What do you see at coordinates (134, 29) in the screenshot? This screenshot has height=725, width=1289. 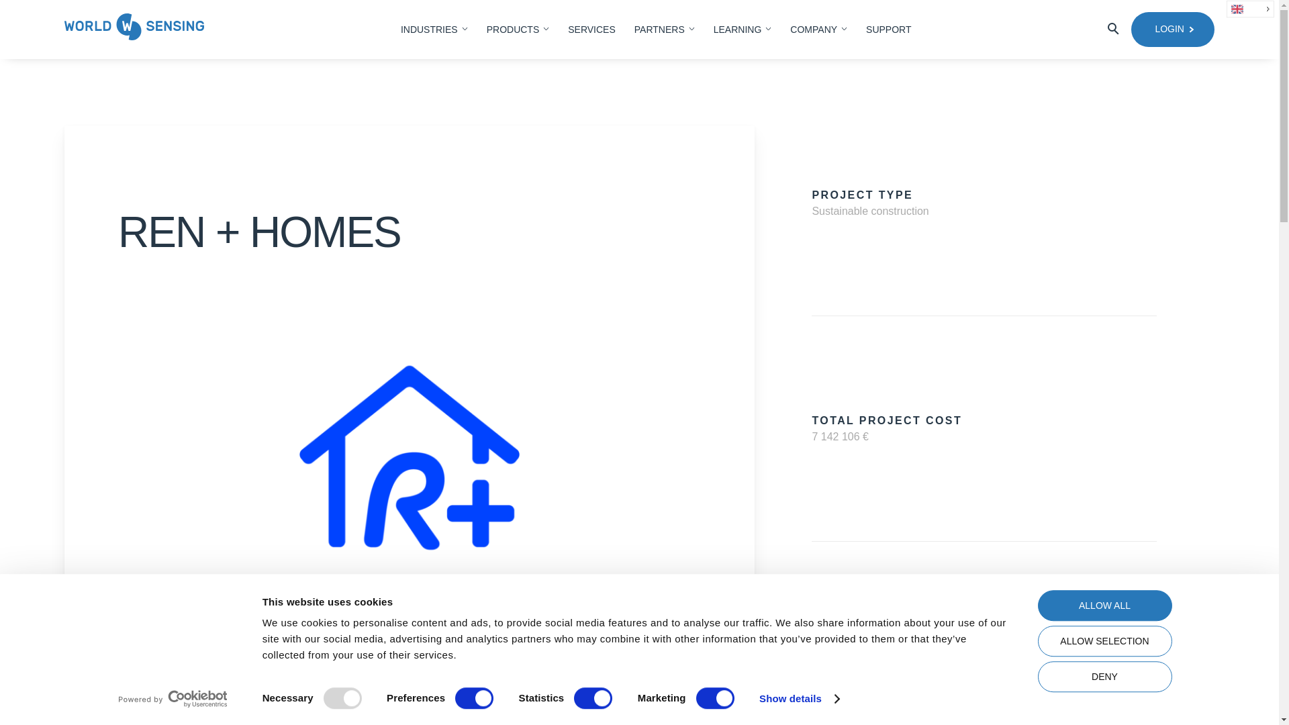 I see `Home` at bounding box center [134, 29].